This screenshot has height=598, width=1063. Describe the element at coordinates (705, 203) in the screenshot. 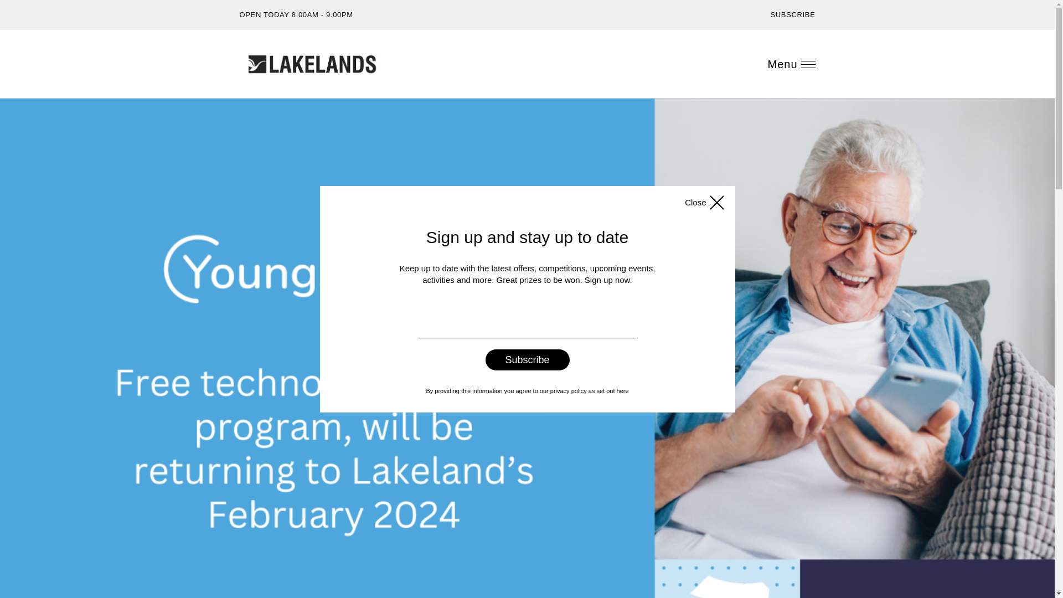

I see `Close` at that location.